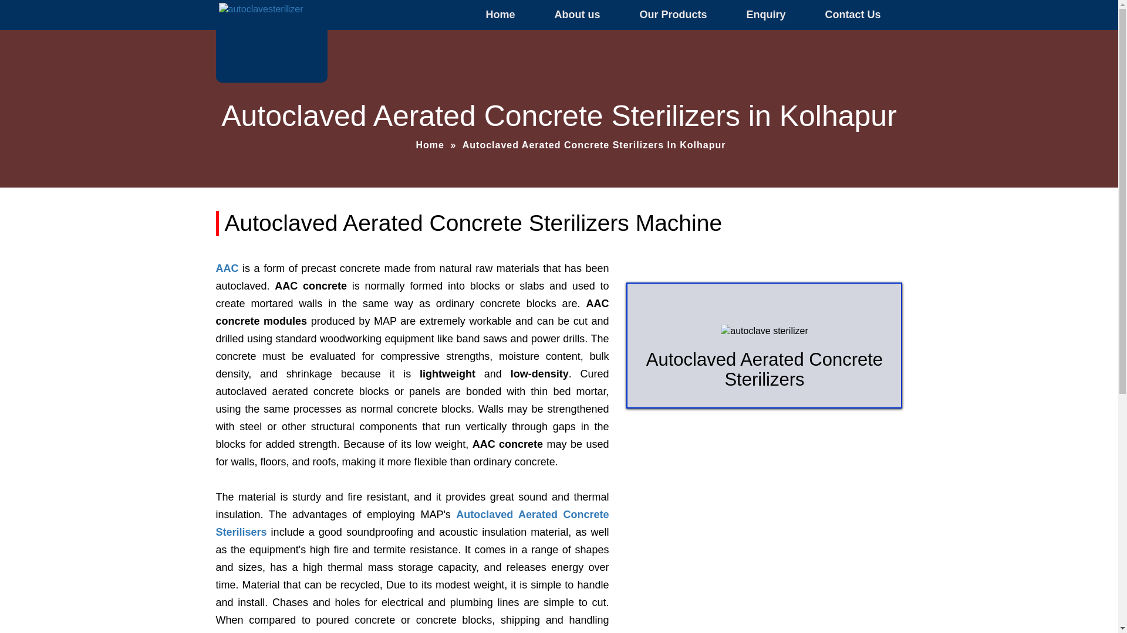 The height and width of the screenshot is (633, 1127). What do you see at coordinates (228, 268) in the screenshot?
I see `AAC` at bounding box center [228, 268].